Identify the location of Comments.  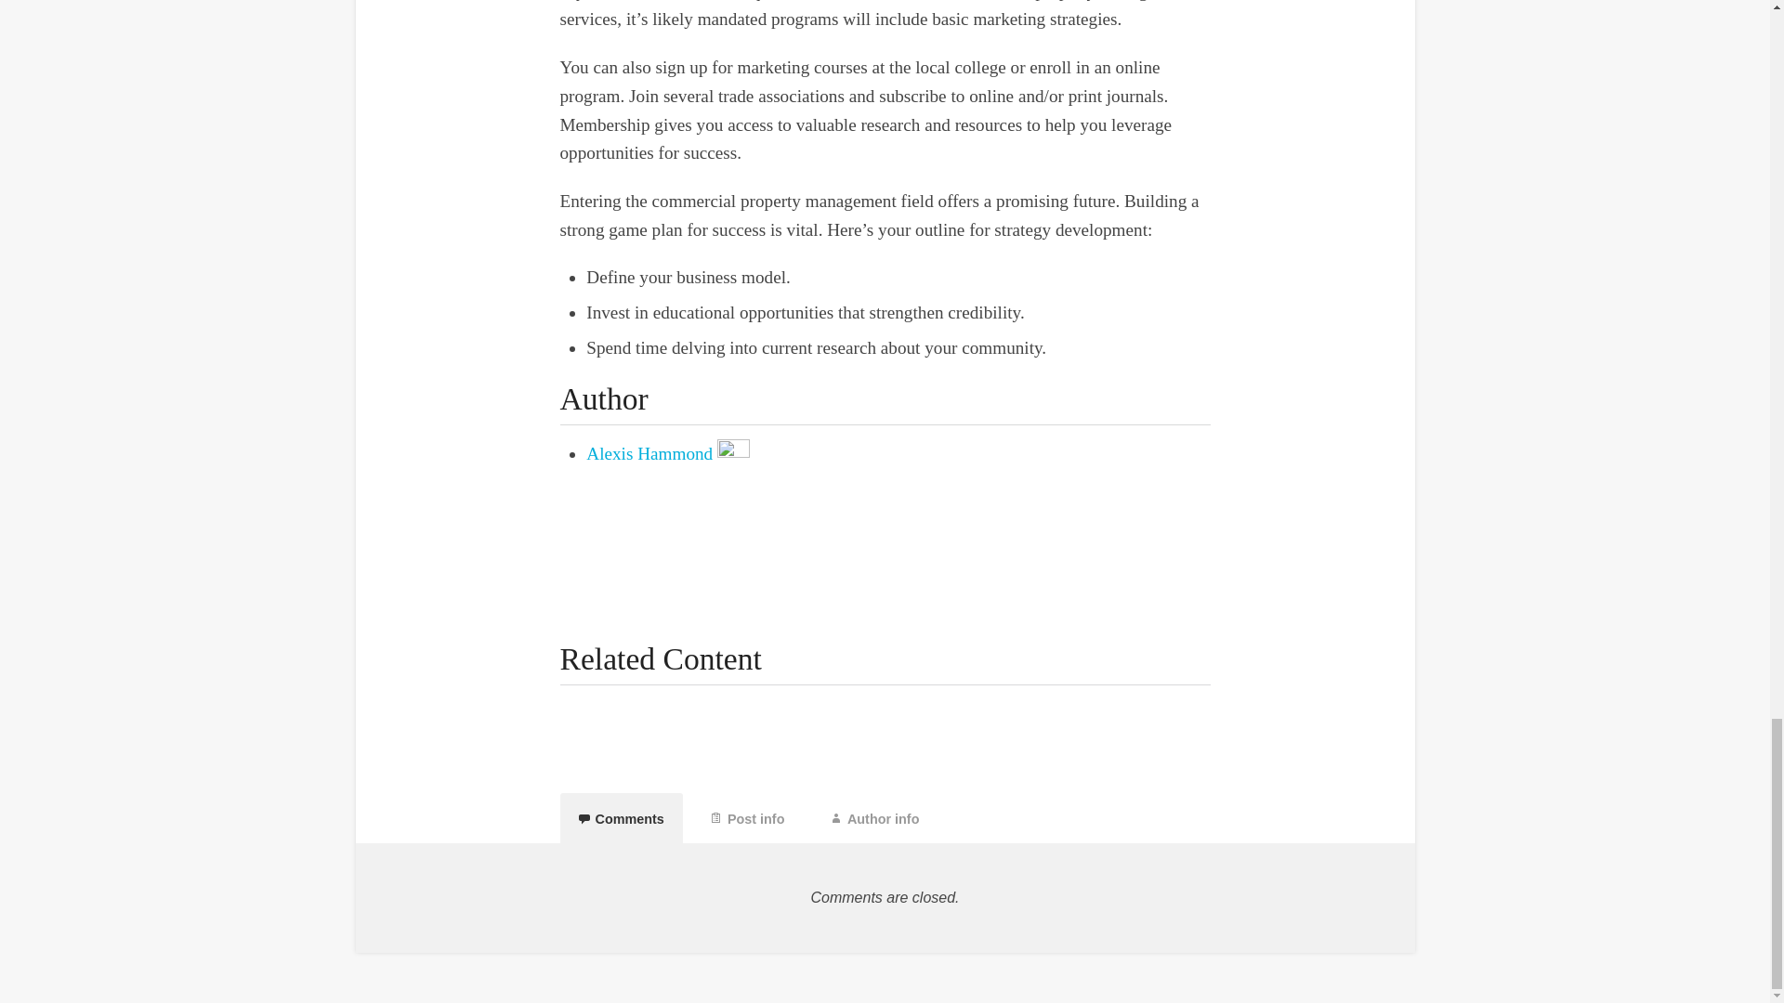
(621, 818).